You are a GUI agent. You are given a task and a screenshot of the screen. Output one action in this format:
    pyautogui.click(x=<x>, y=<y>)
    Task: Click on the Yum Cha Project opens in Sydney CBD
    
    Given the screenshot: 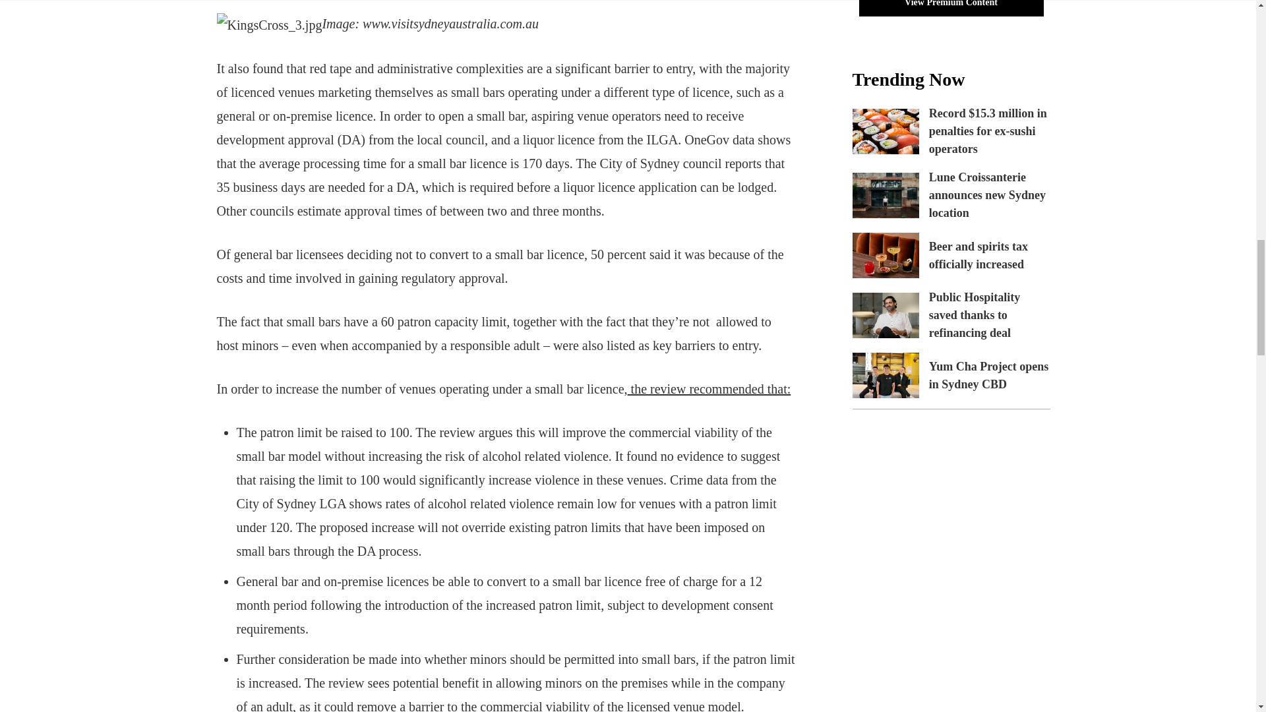 What is the action you would take?
    pyautogui.click(x=885, y=374)
    